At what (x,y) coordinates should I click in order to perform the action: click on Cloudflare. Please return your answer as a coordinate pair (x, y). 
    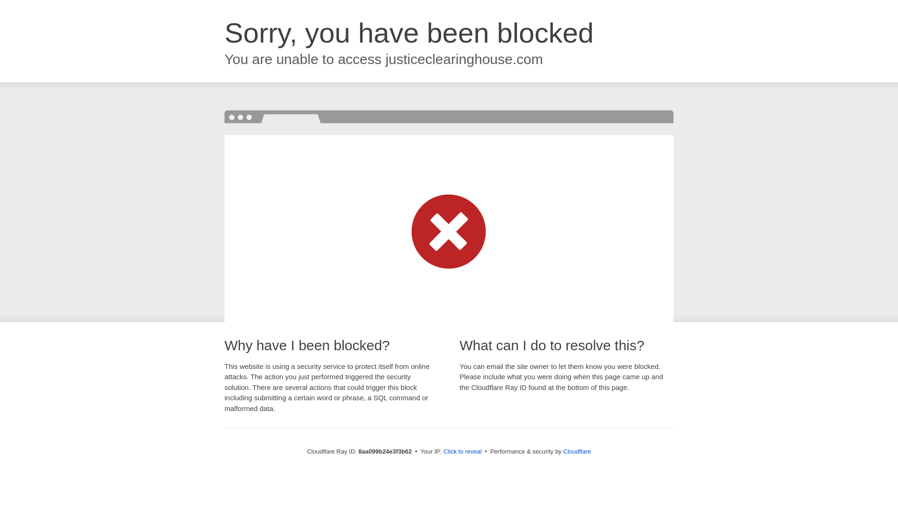
    Looking at the image, I should click on (577, 451).